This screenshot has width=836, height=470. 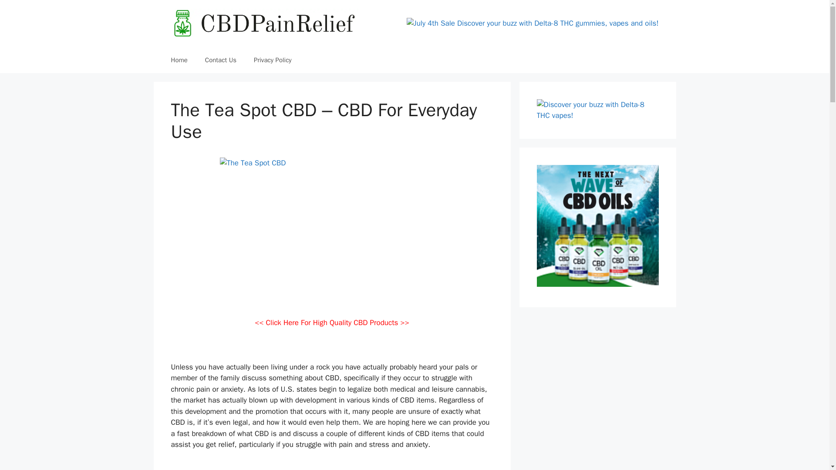 I want to click on Privacy Policy, so click(x=273, y=60).